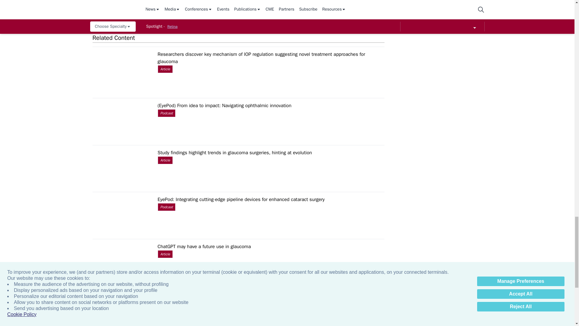 The image size is (579, 326). What do you see at coordinates (137, 5) in the screenshot?
I see `1 KOL is featured in this series.` at bounding box center [137, 5].